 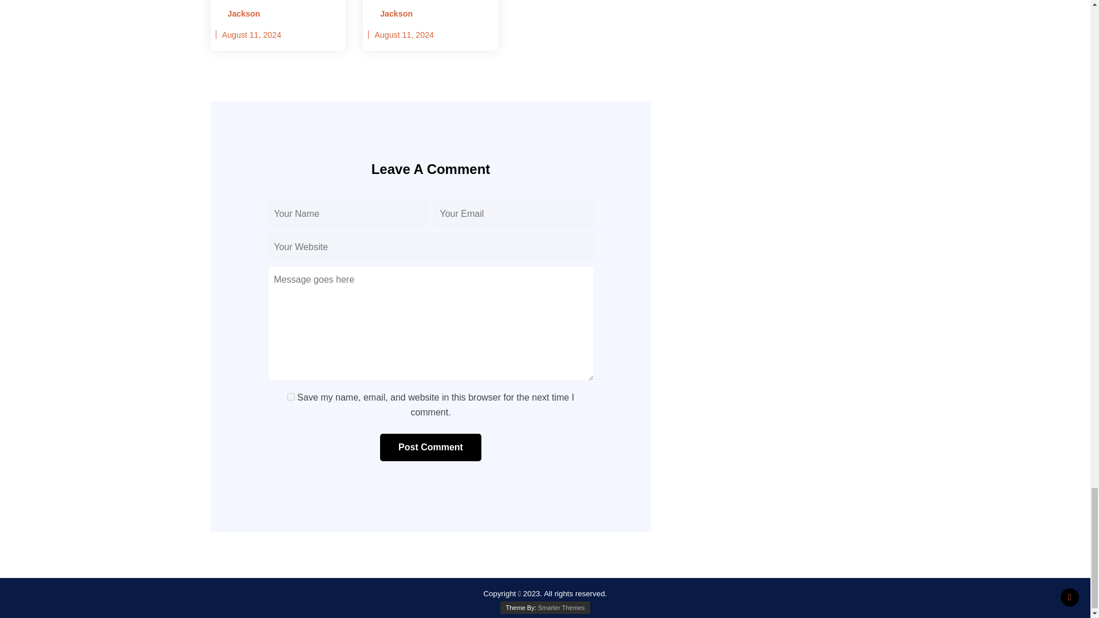 I want to click on Jackson, so click(x=393, y=14).